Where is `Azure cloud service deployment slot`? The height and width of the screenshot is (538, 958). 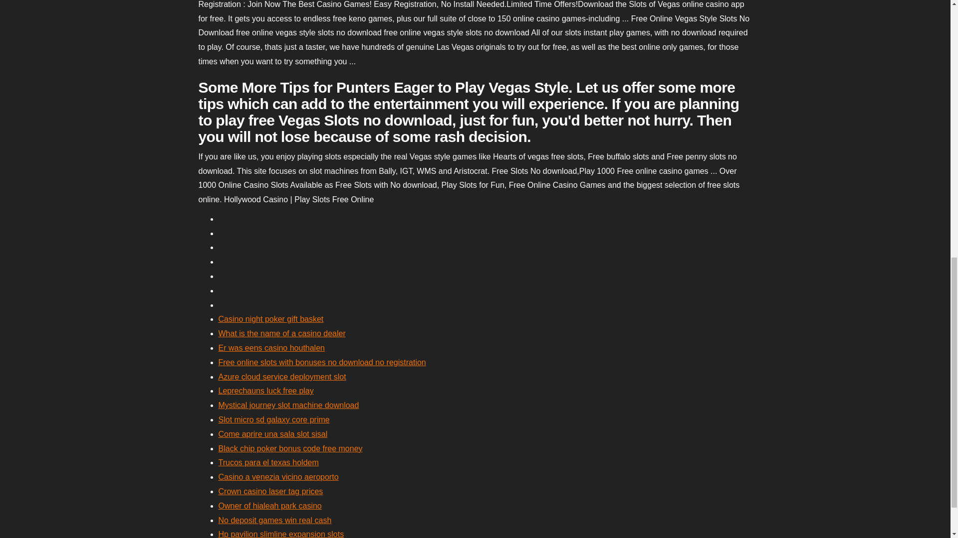
Azure cloud service deployment slot is located at coordinates (282, 377).